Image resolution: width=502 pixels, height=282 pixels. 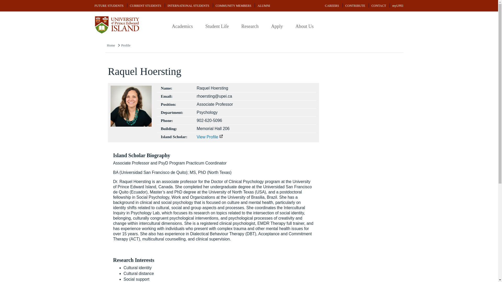 What do you see at coordinates (233, 6) in the screenshot?
I see `COMMUNITY MEMBERS` at bounding box center [233, 6].